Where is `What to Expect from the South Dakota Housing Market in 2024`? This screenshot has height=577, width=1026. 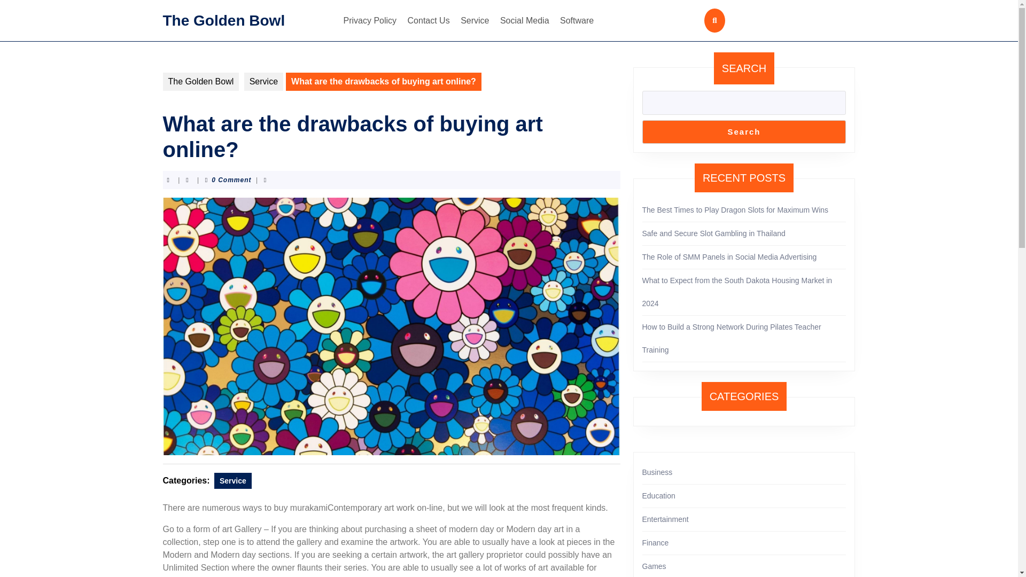
What to Expect from the South Dakota Housing Market in 2024 is located at coordinates (737, 292).